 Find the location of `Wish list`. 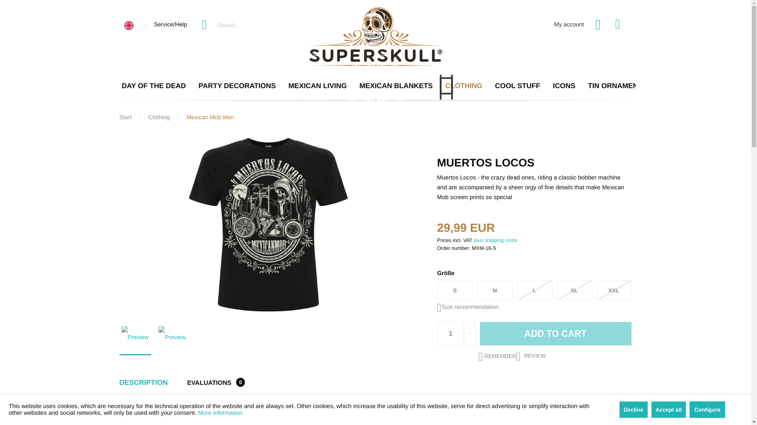

Wish list is located at coordinates (598, 26).